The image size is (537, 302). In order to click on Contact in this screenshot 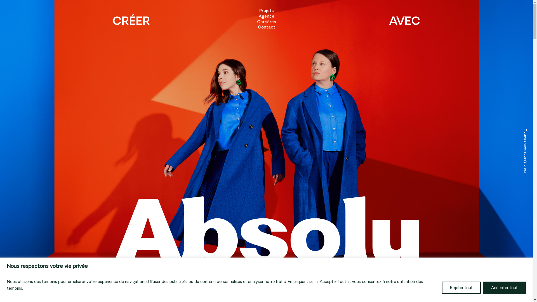, I will do `click(266, 27)`.